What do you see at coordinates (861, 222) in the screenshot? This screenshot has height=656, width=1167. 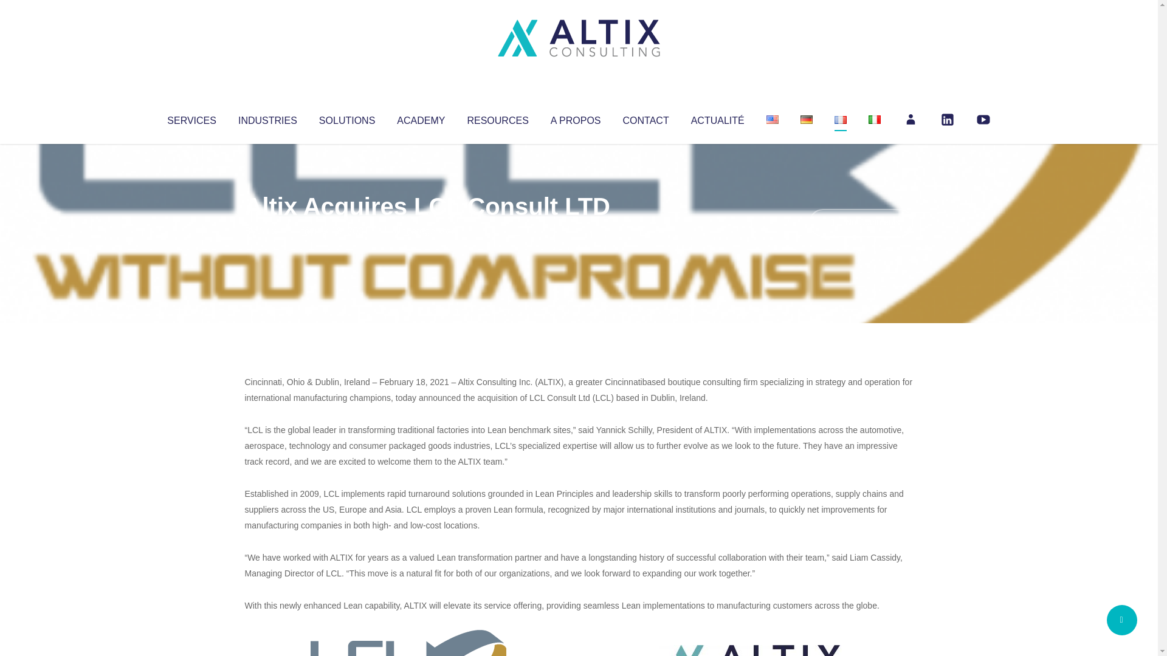 I see `No Comments` at bounding box center [861, 222].